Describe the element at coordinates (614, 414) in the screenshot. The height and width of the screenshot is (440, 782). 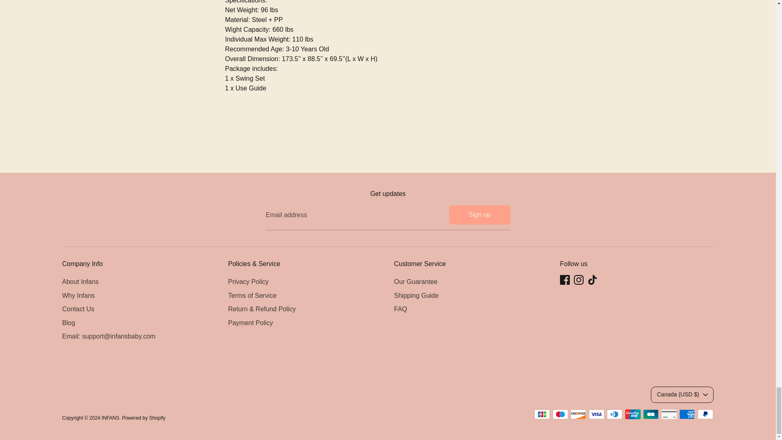
I see `Diners Club` at that location.